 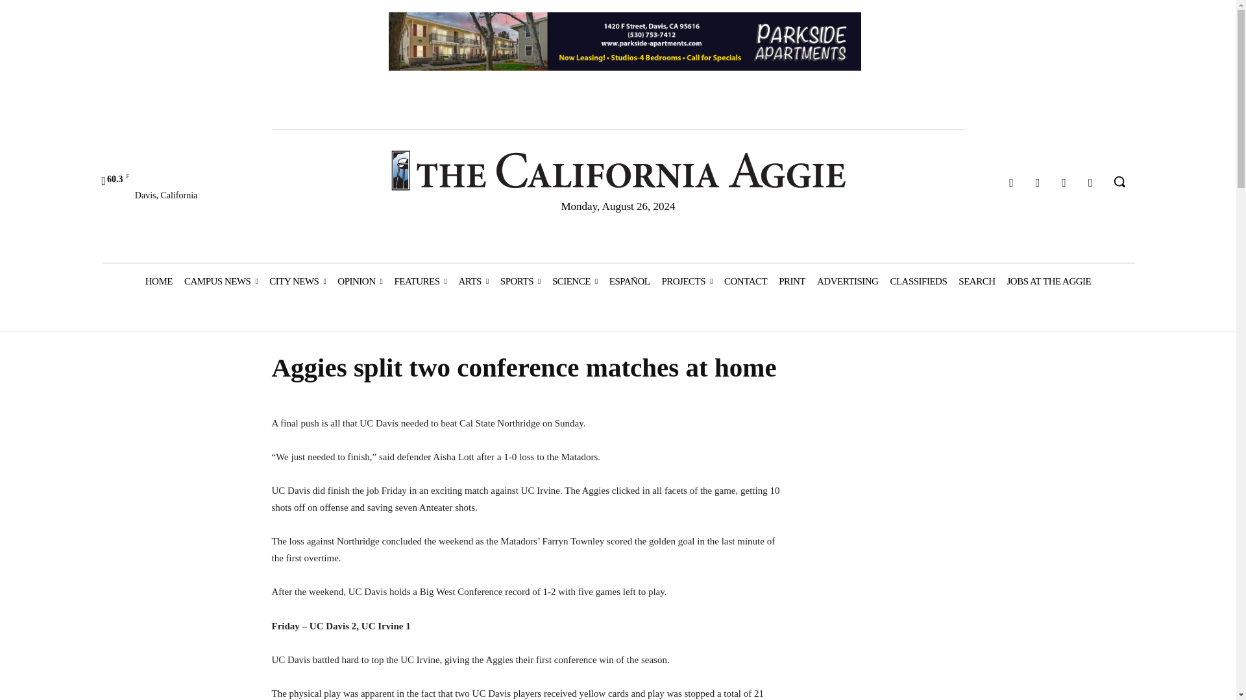 What do you see at coordinates (221, 281) in the screenshot?
I see `CAMPUS NEWS` at bounding box center [221, 281].